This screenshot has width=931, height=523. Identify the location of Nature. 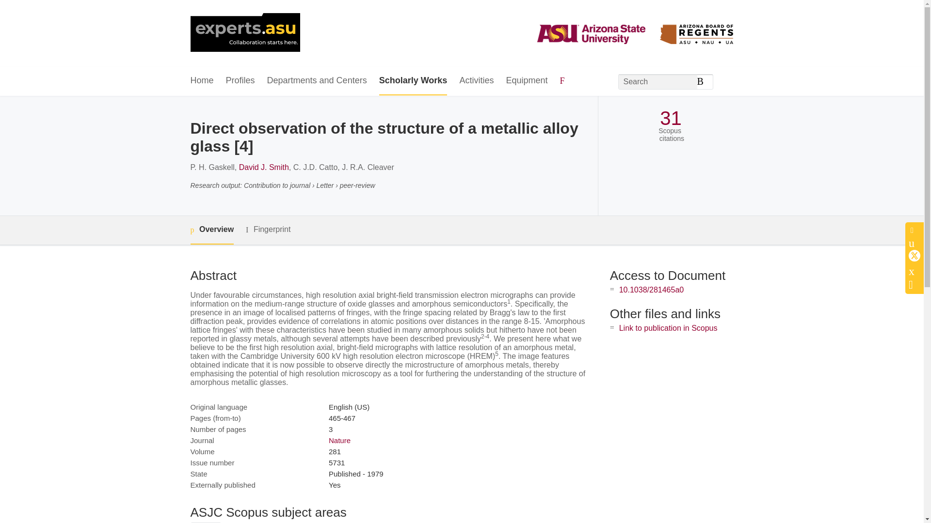
(339, 440).